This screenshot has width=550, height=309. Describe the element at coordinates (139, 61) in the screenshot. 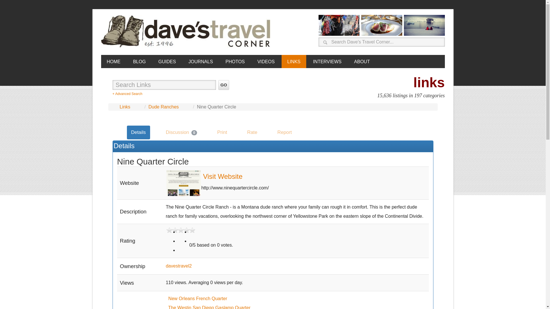

I see `BLOG` at that location.